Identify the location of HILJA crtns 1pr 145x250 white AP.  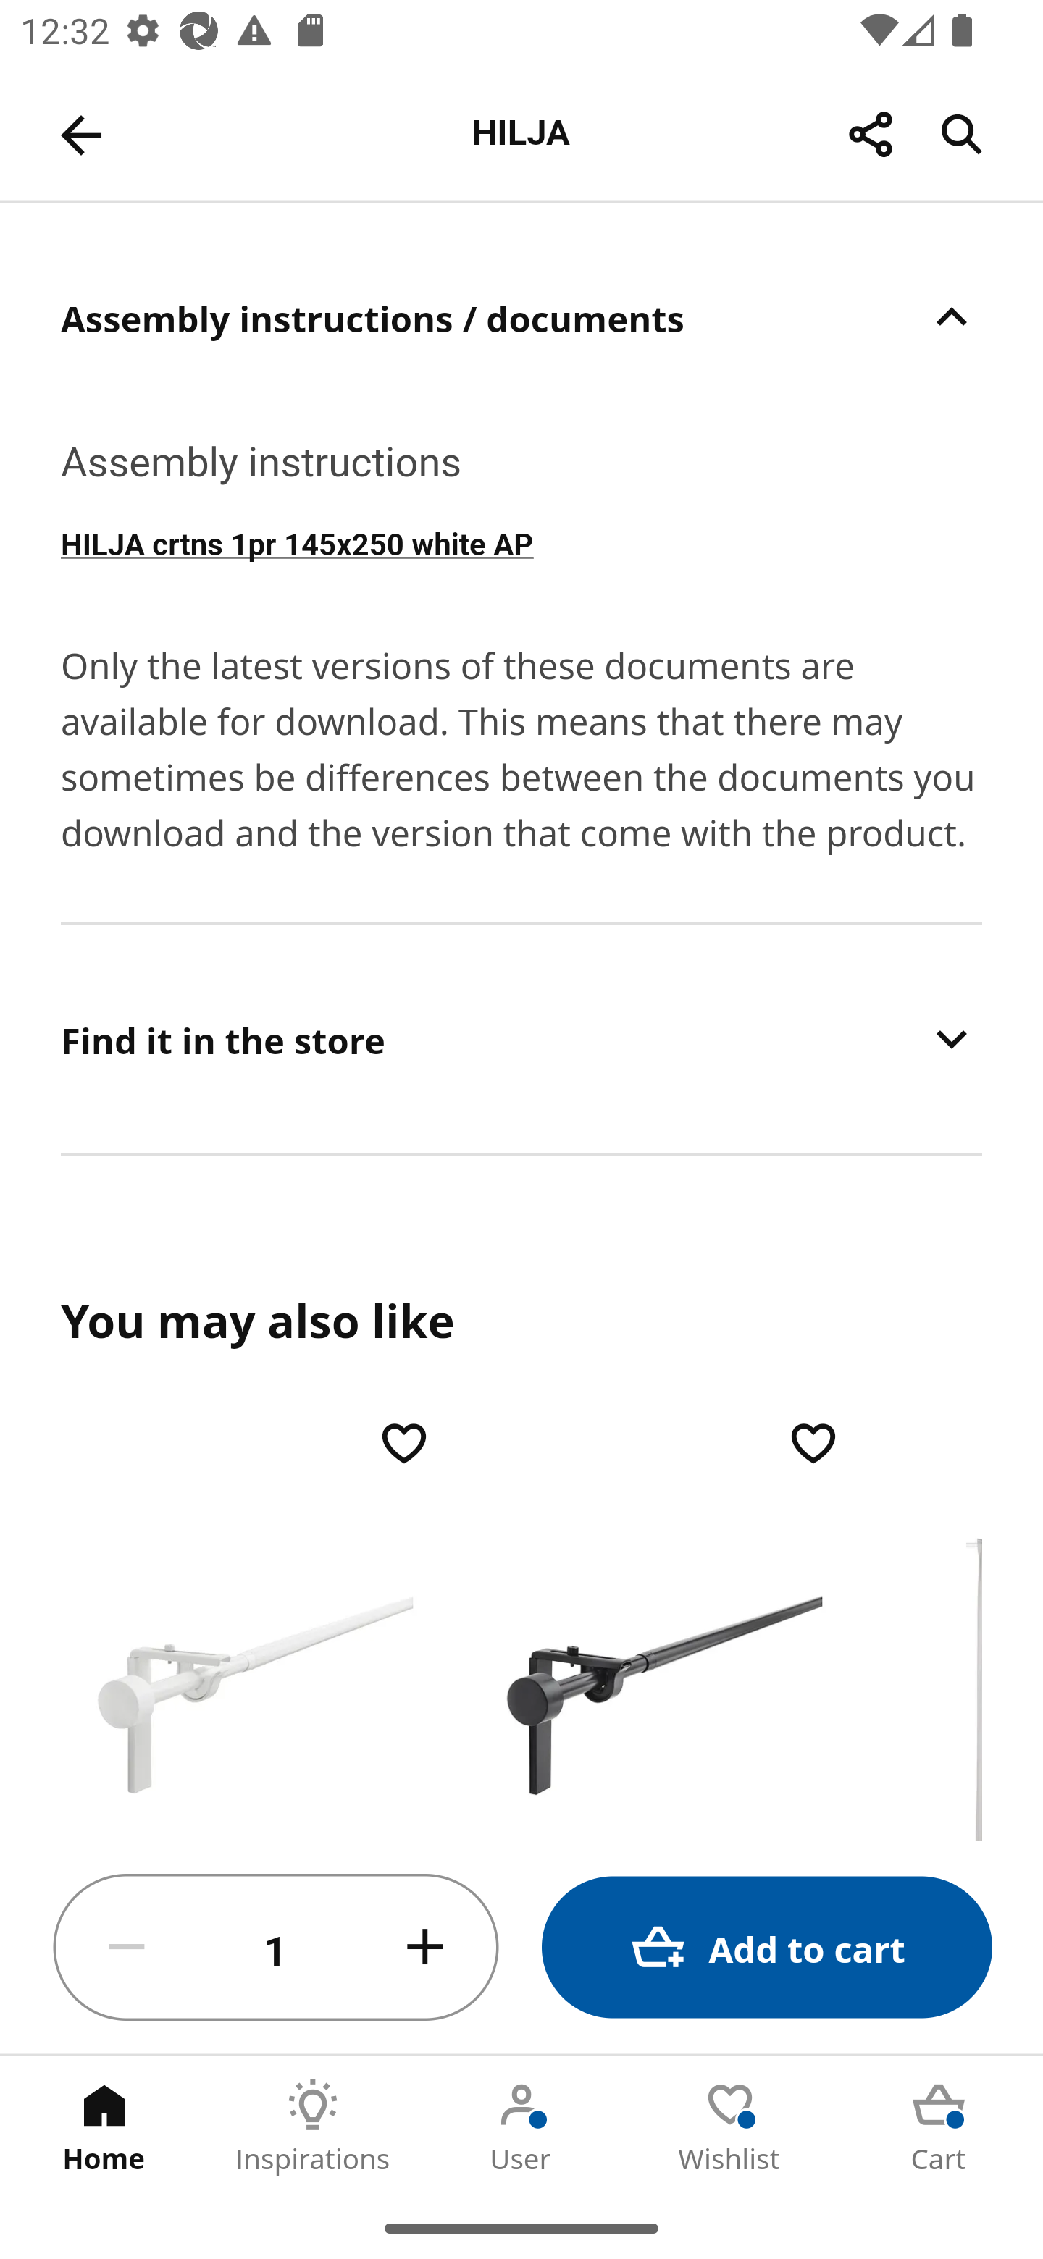
(521, 542).